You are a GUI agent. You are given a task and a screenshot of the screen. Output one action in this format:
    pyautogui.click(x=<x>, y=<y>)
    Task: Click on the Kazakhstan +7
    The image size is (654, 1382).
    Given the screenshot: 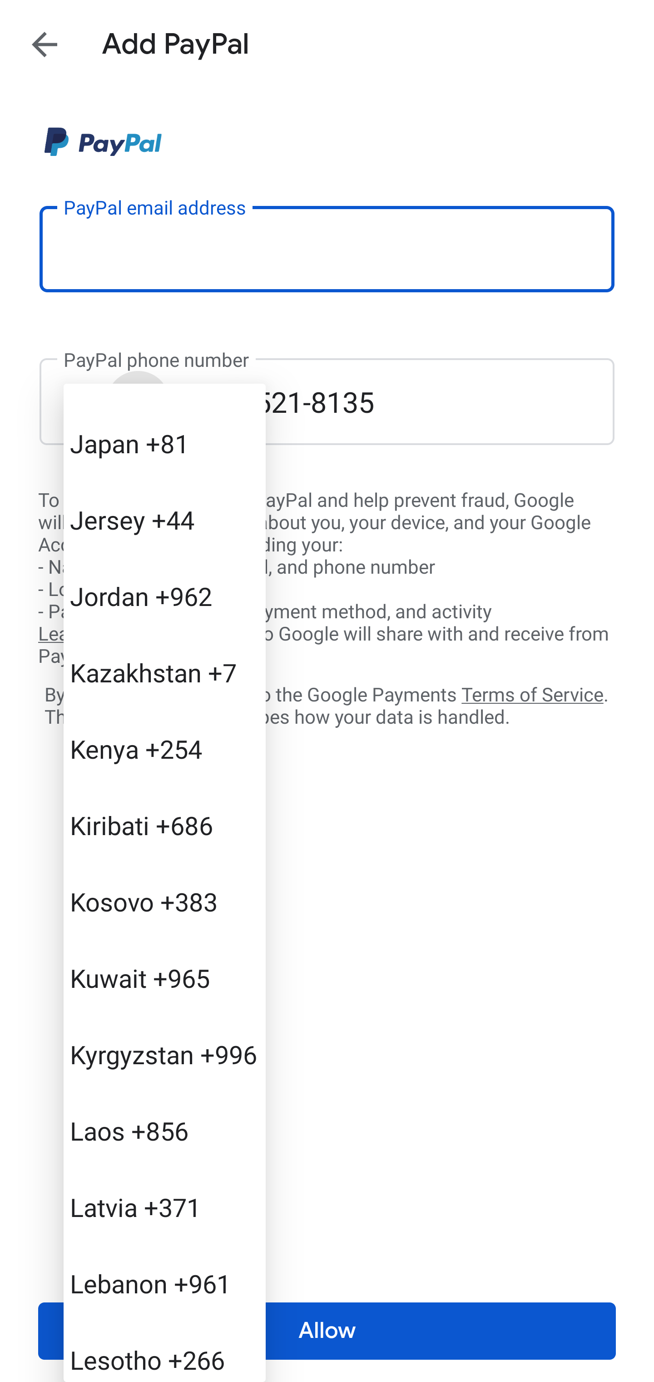 What is the action you would take?
    pyautogui.click(x=164, y=672)
    